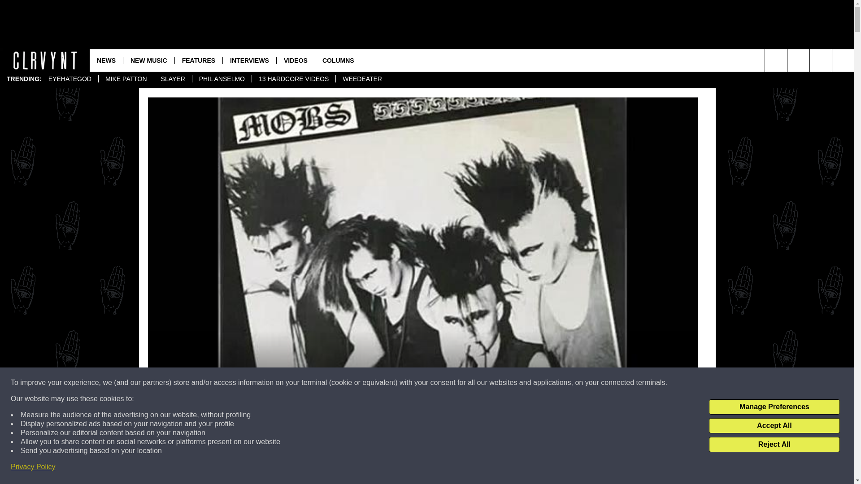 The width and height of the screenshot is (861, 484). Describe the element at coordinates (306, 470) in the screenshot. I see `Share on Facebook` at that location.